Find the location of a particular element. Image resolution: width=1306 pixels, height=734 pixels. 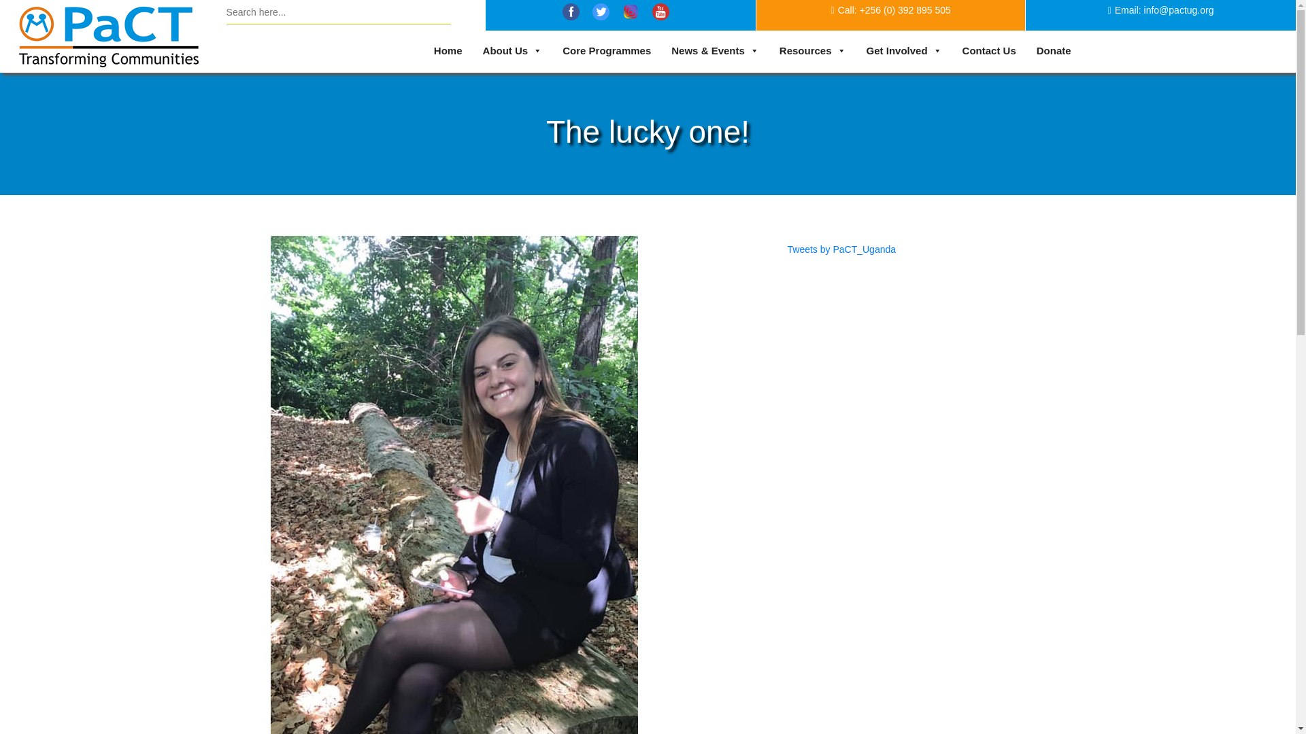

Donate is located at coordinates (1057, 51).